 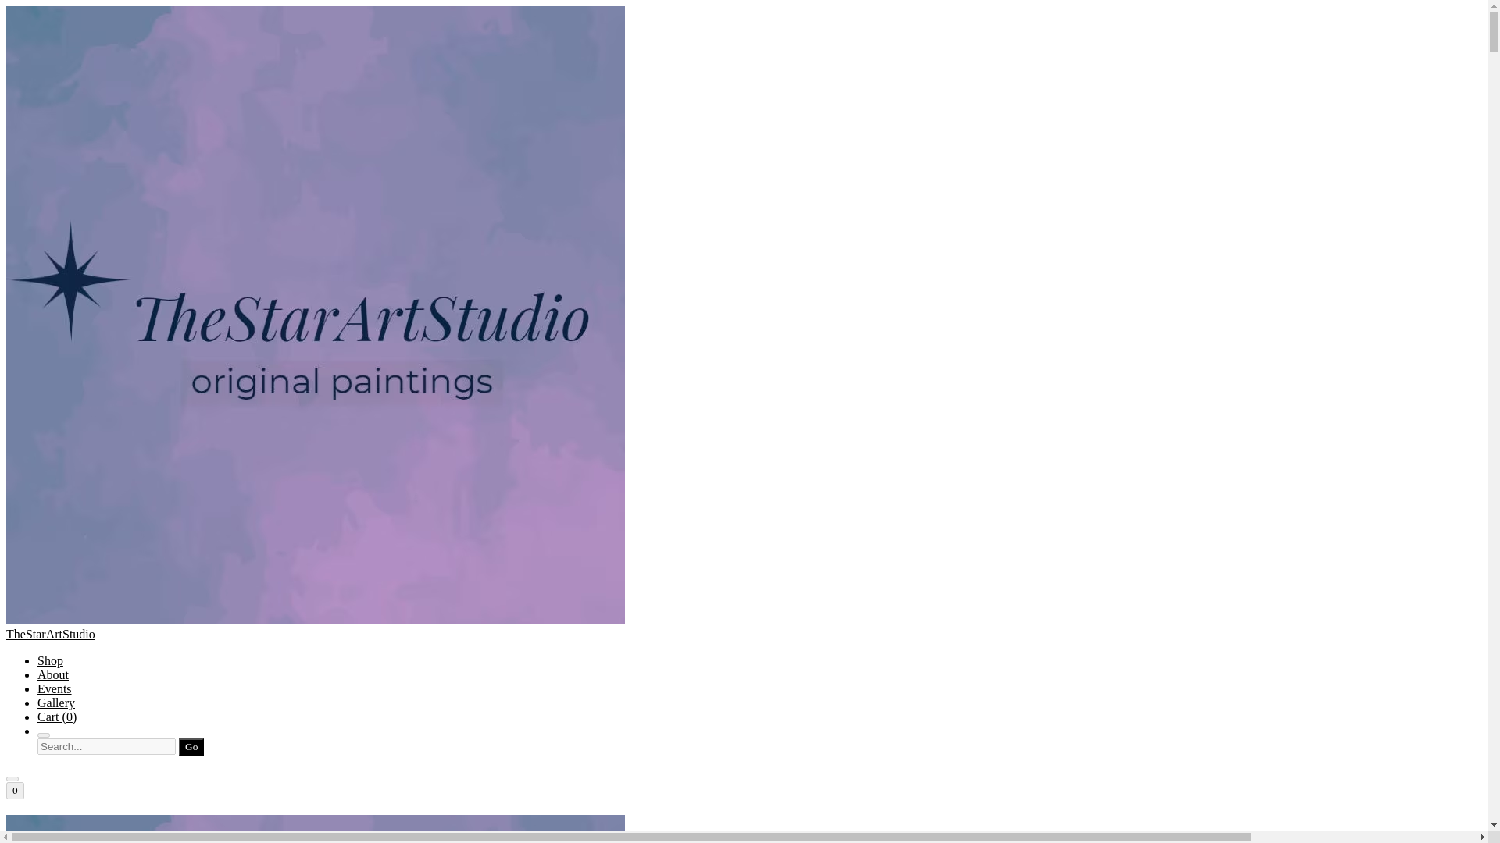 I want to click on Events, so click(x=55, y=688).